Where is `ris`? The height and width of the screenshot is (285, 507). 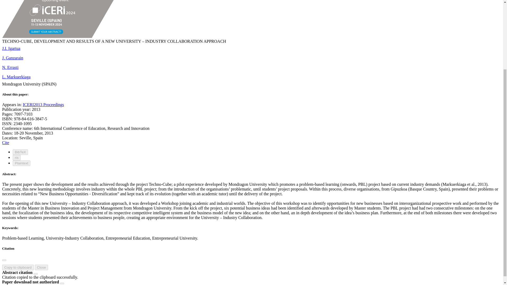 ris is located at coordinates (17, 158).